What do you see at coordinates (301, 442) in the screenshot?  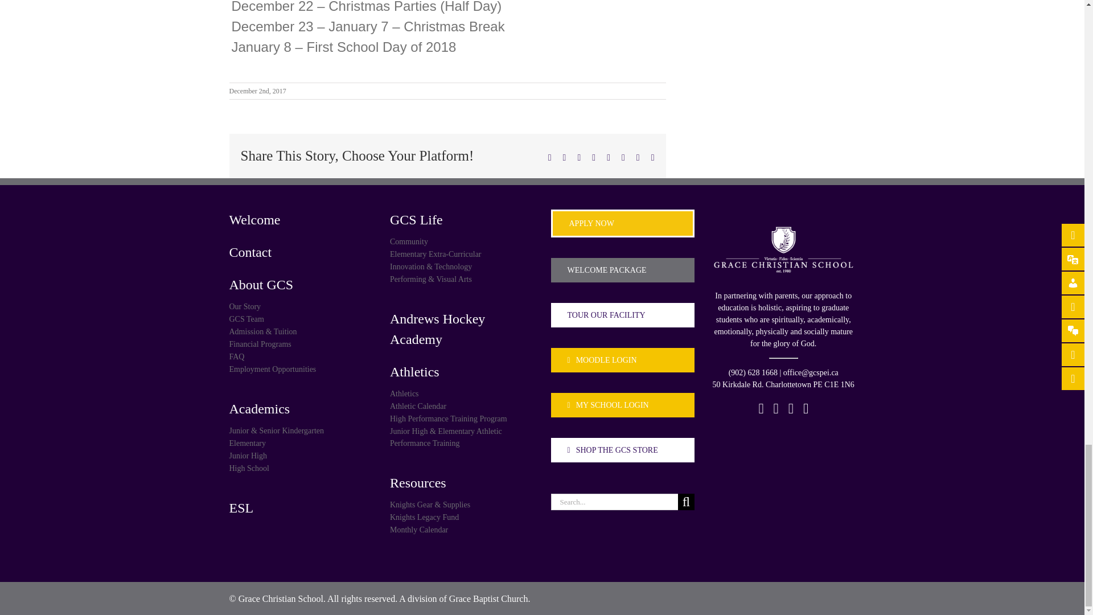 I see `Elementary` at bounding box center [301, 442].